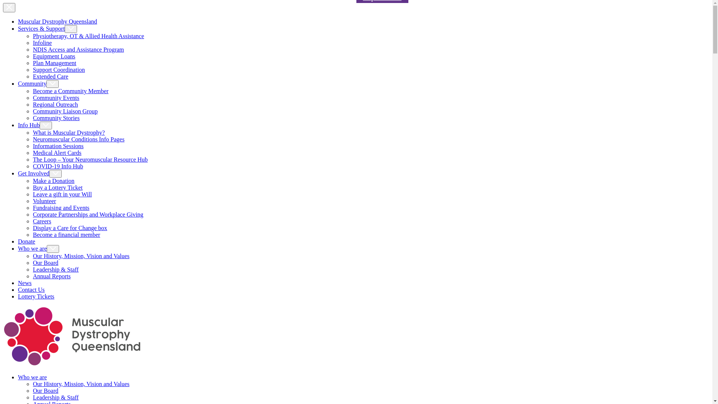  I want to click on Contact Us, so click(31, 290).